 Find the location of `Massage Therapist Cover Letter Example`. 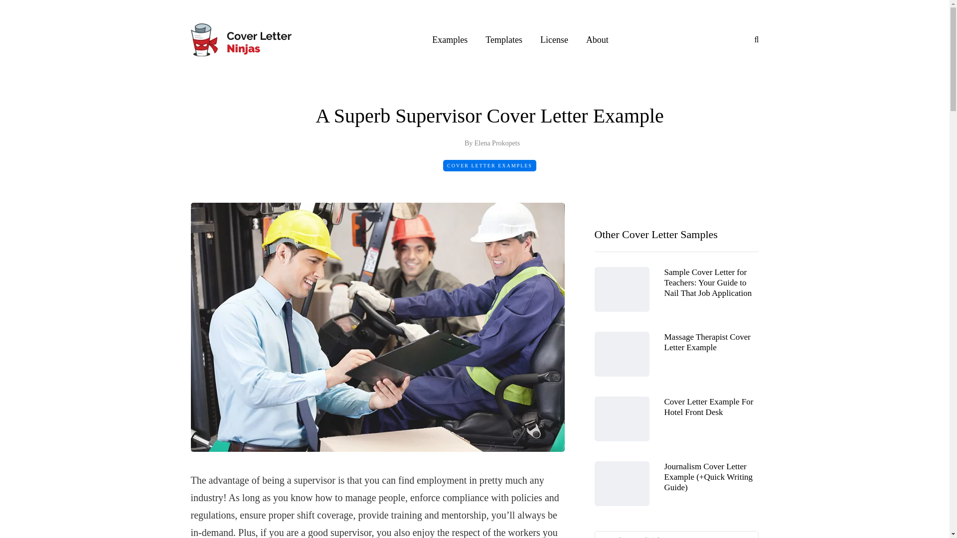

Massage Therapist Cover Letter Example is located at coordinates (707, 342).